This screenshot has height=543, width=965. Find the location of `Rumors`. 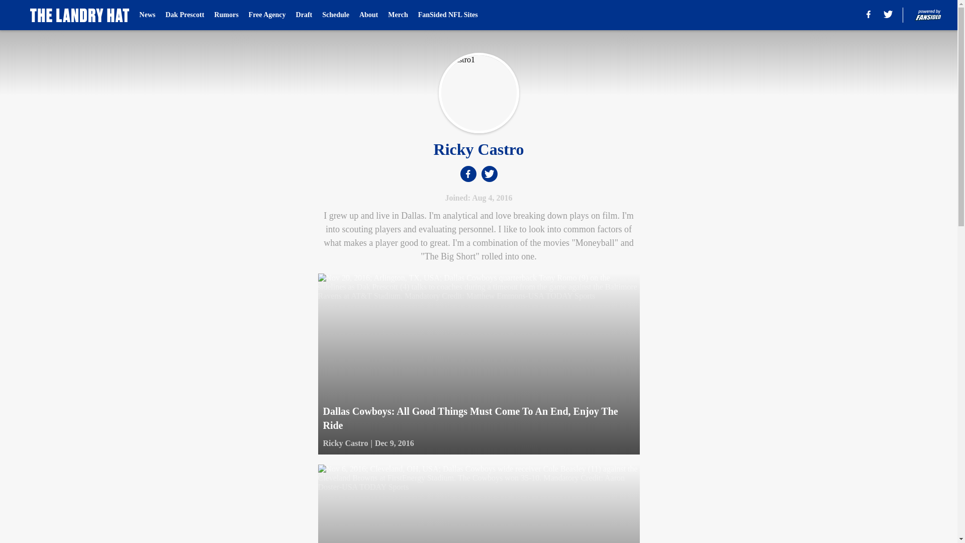

Rumors is located at coordinates (226, 15).